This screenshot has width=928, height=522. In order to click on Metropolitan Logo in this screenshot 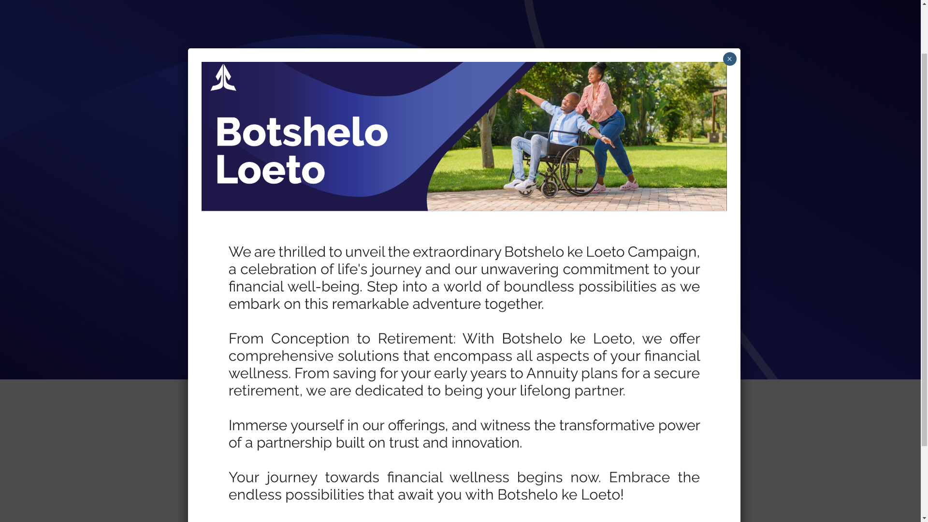, I will do `click(263, 63)`.